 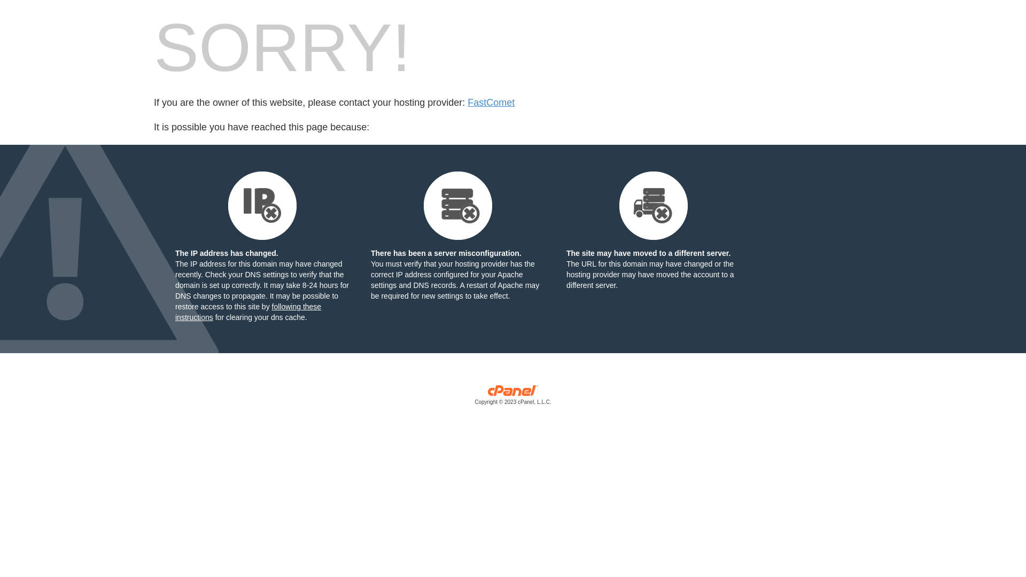 I want to click on following these instructions, so click(x=248, y=312).